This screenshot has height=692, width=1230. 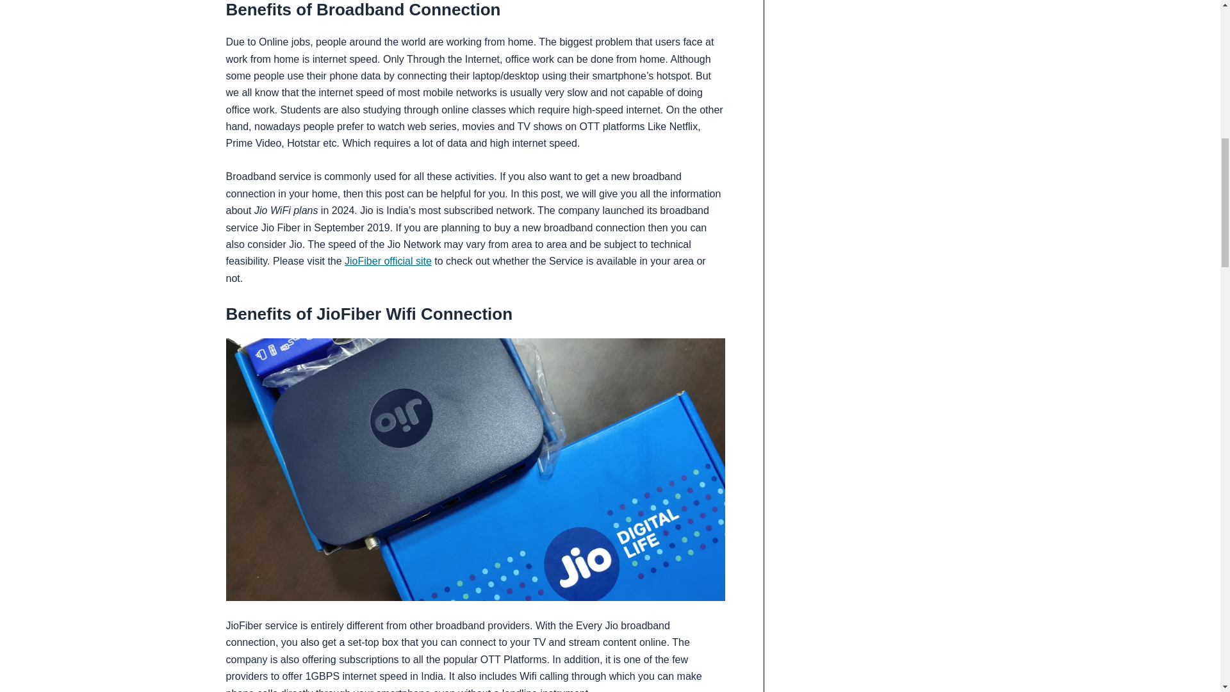 What do you see at coordinates (388, 260) in the screenshot?
I see `JioFiber official site` at bounding box center [388, 260].